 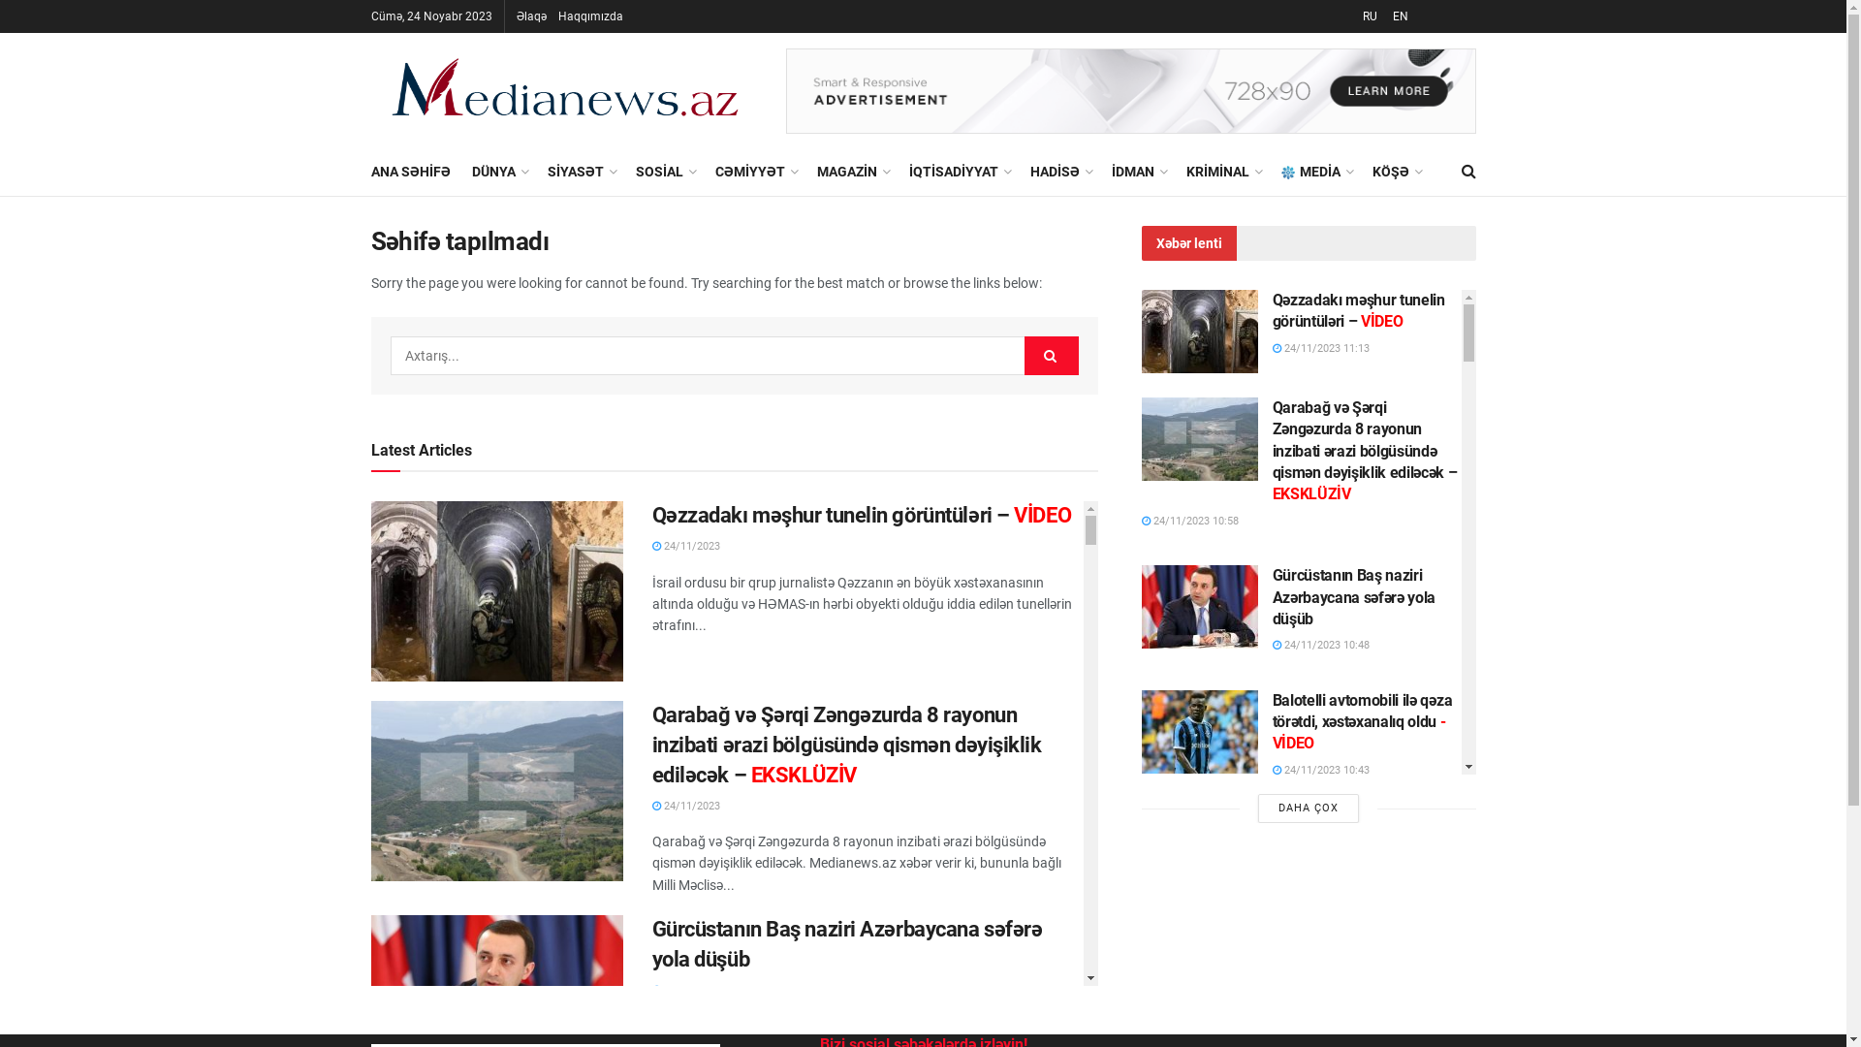 I want to click on 24/11/2023 10:58, so click(x=1190, y=522).